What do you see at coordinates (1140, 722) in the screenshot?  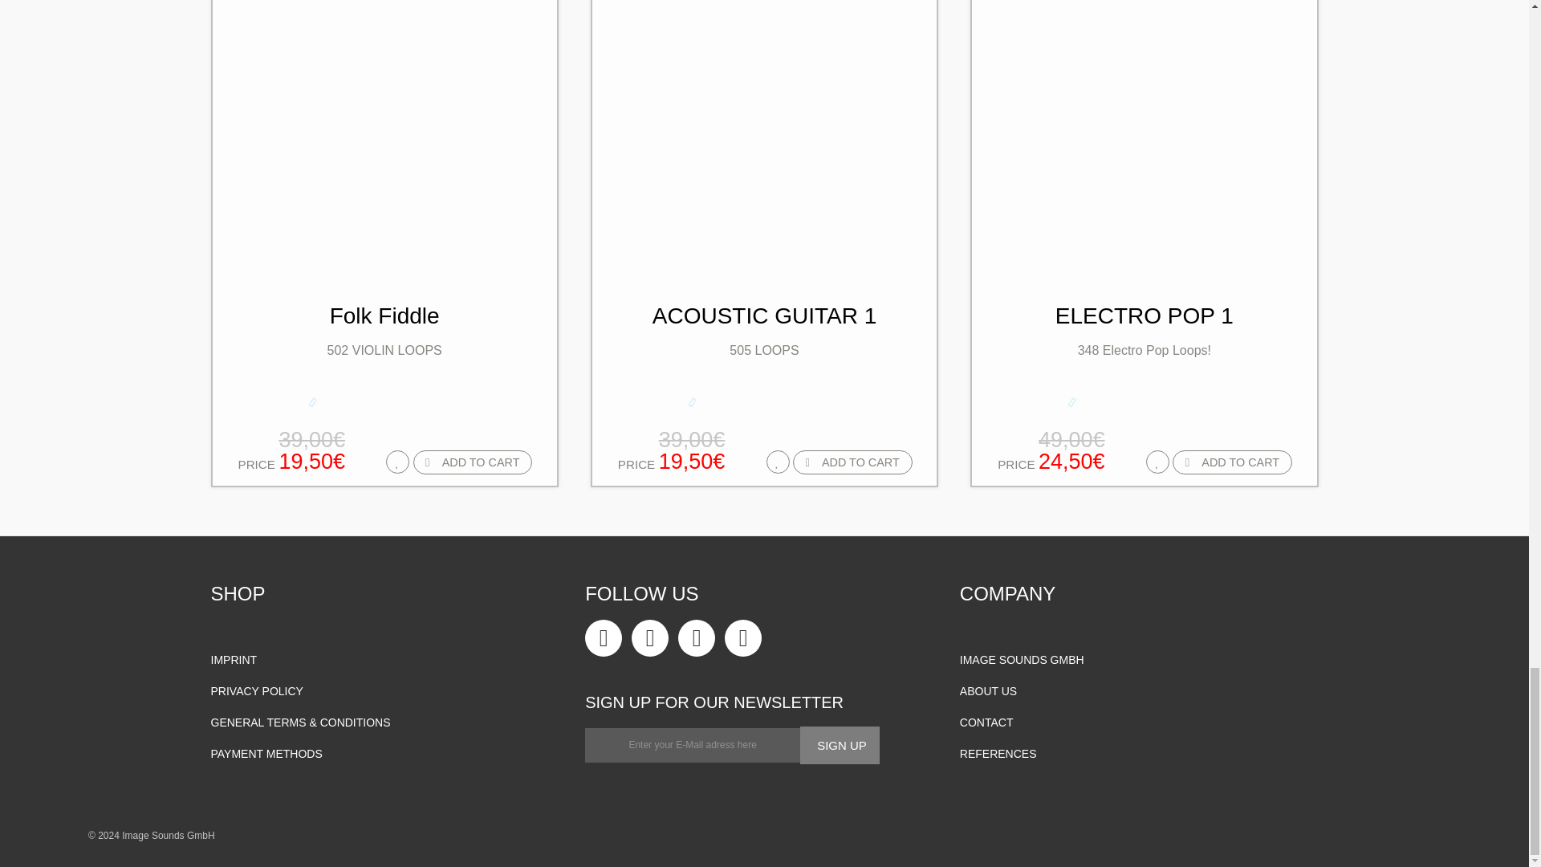 I see `CONTACT` at bounding box center [1140, 722].